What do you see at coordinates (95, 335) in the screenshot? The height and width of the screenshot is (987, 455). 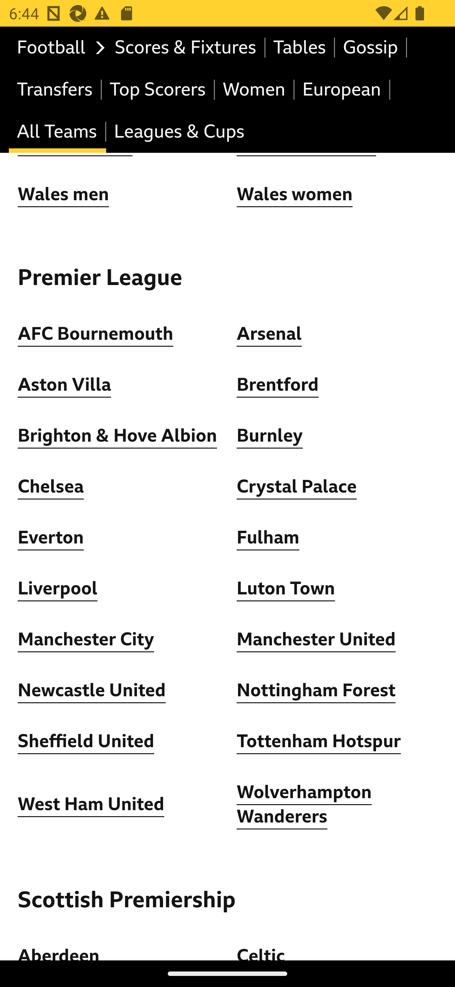 I see `AFC Bournemouth` at bounding box center [95, 335].